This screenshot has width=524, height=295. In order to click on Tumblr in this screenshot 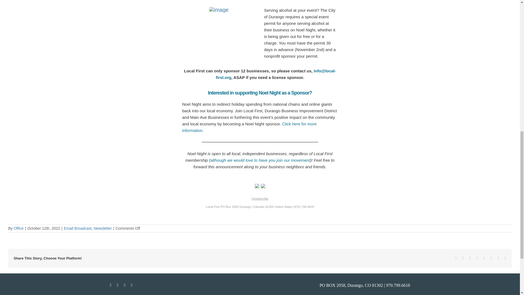, I will do `click(484, 258)`.